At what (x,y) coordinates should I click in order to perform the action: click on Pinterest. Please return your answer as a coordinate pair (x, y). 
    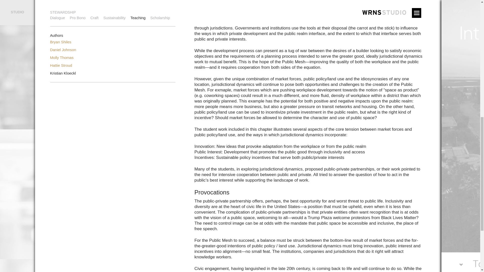
    Looking at the image, I should click on (132, 12).